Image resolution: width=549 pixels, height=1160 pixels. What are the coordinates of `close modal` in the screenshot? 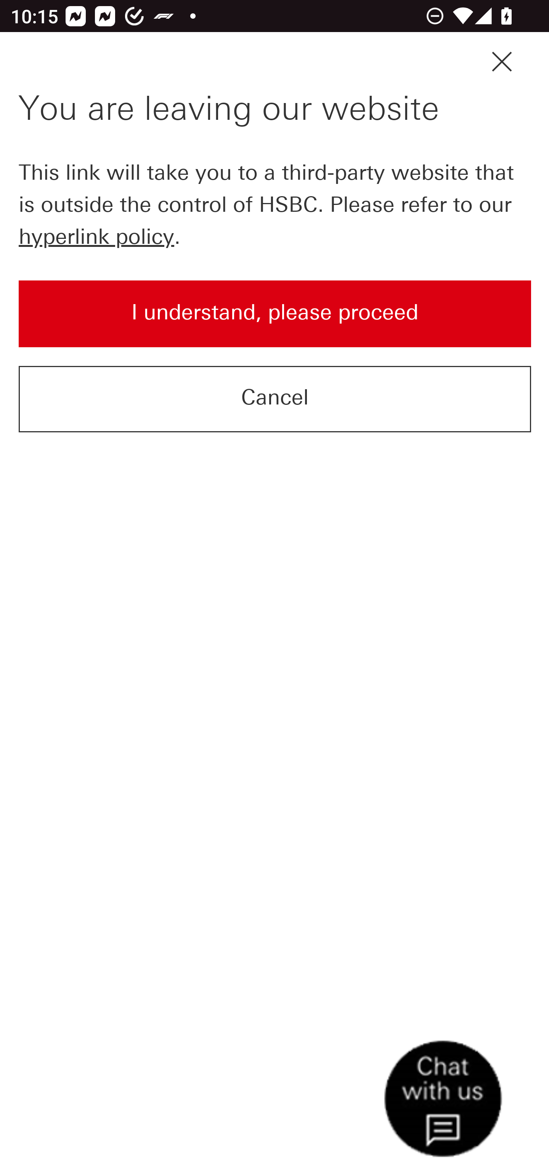 It's located at (502, 62).